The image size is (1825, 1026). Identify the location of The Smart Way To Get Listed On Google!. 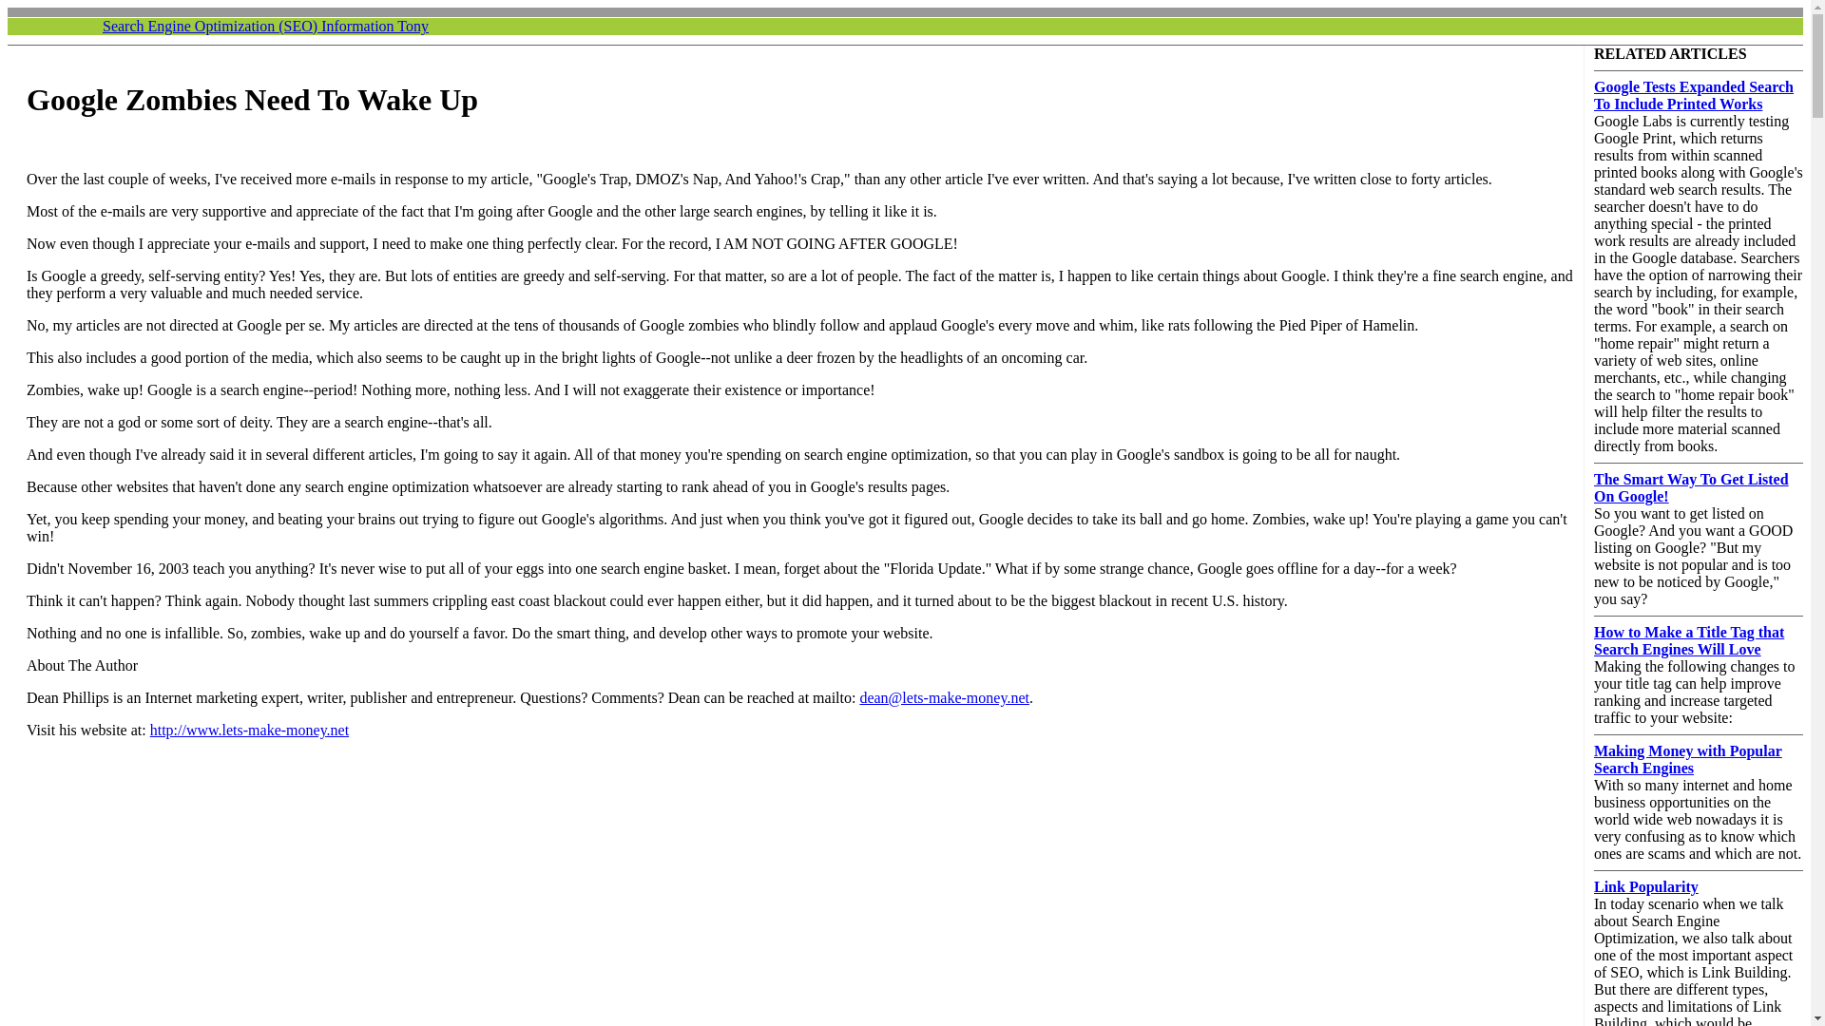
(1690, 487).